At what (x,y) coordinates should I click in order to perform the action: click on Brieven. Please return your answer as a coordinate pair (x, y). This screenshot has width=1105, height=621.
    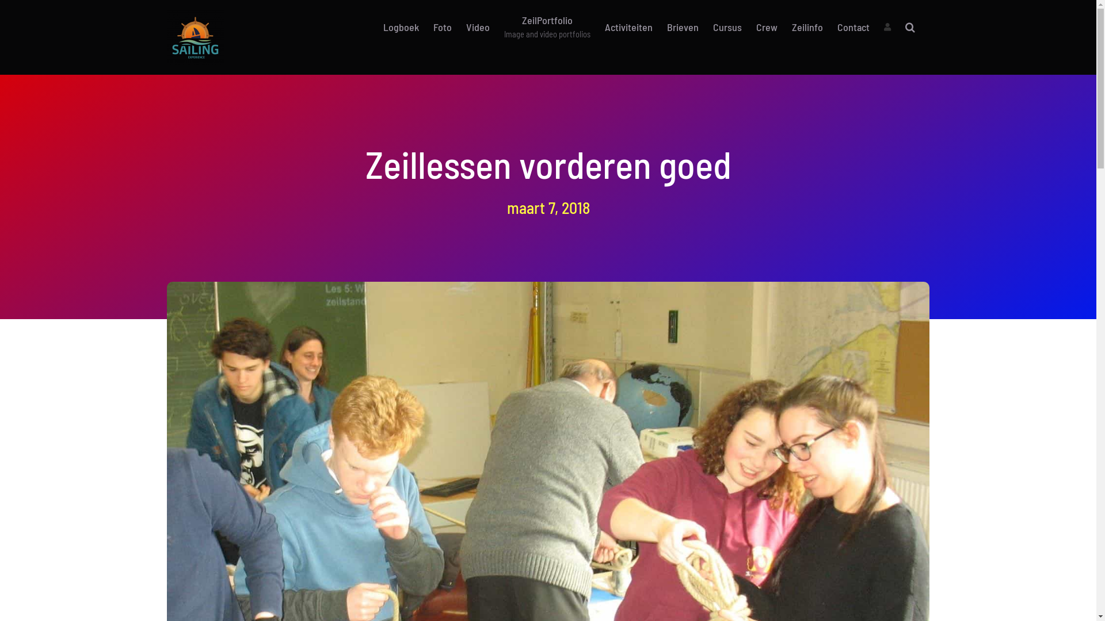
    Looking at the image, I should click on (683, 27).